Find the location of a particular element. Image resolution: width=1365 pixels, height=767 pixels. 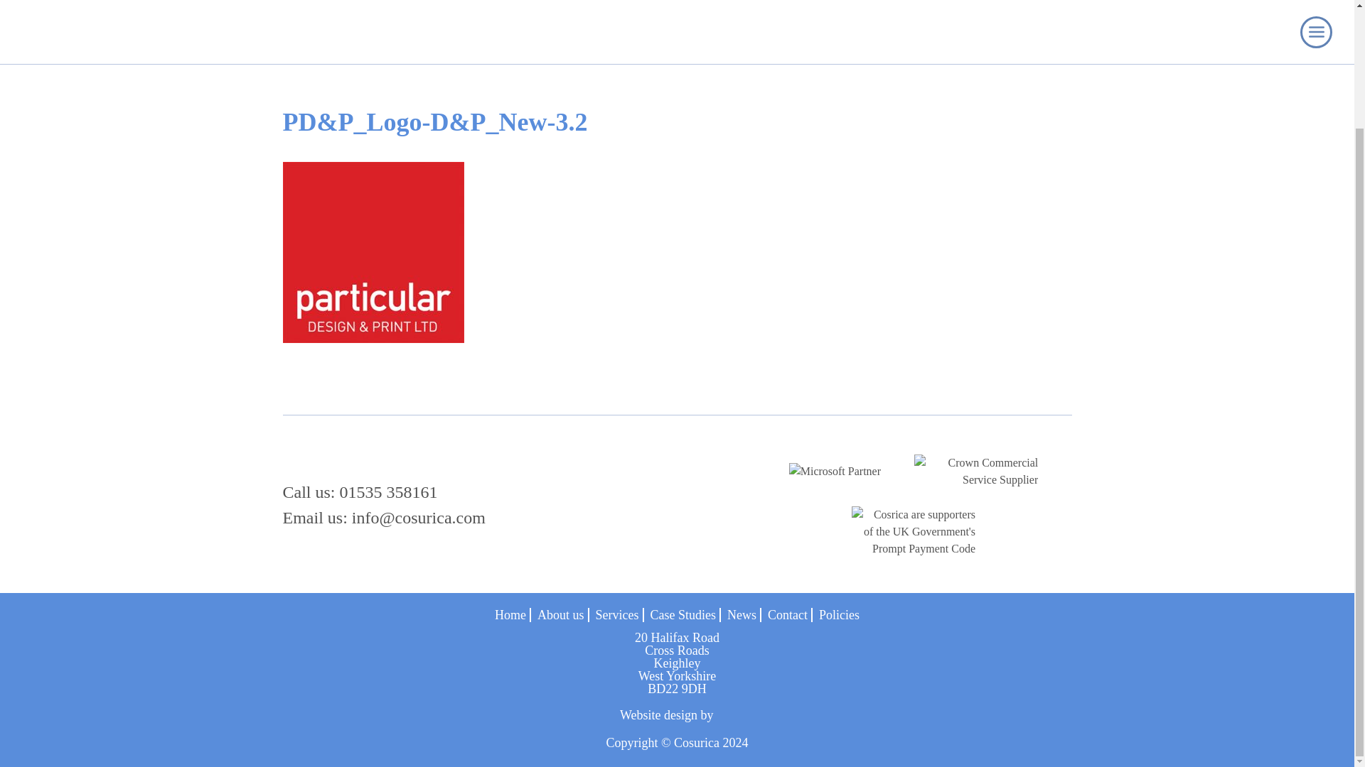

LinkedIn is located at coordinates (628, 454).